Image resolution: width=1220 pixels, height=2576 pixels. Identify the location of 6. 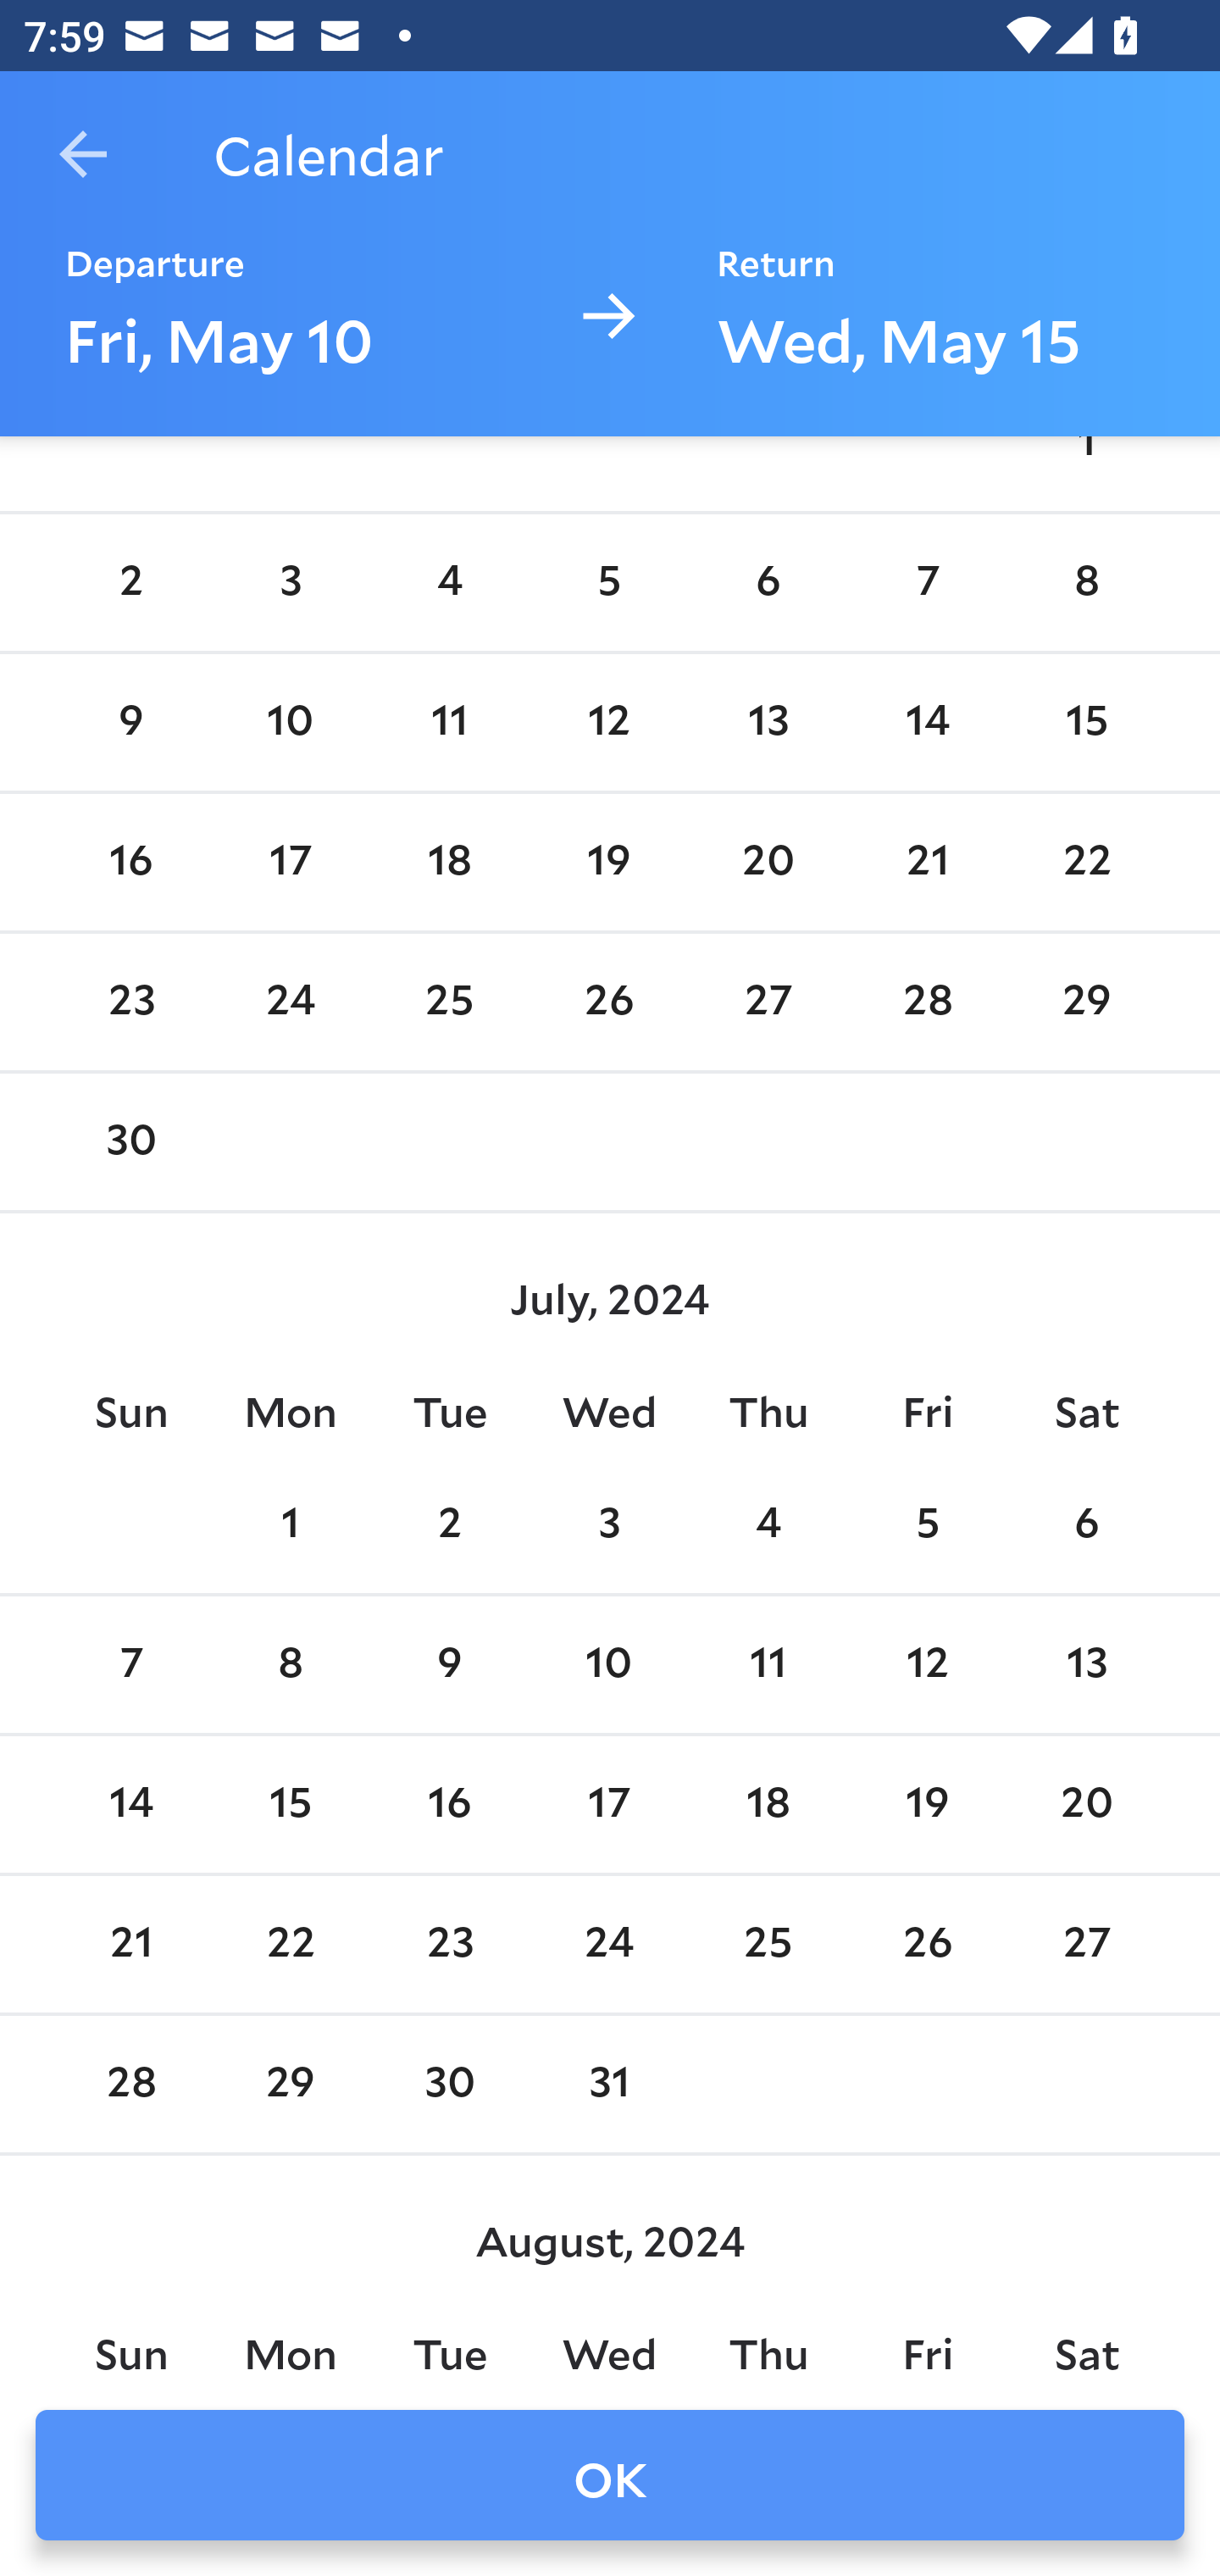
(1086, 1524).